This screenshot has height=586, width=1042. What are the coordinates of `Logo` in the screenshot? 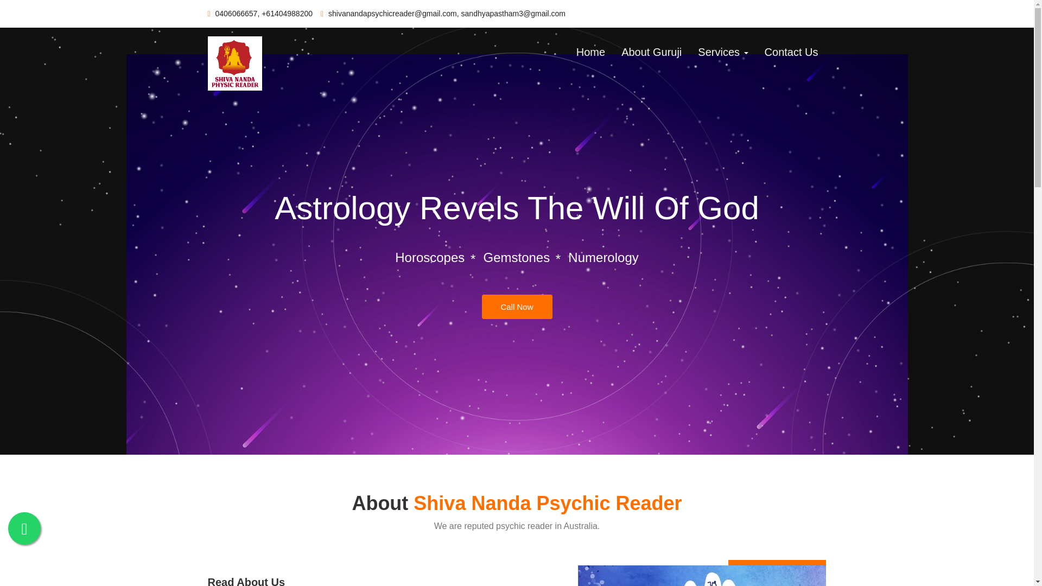 It's located at (234, 63).